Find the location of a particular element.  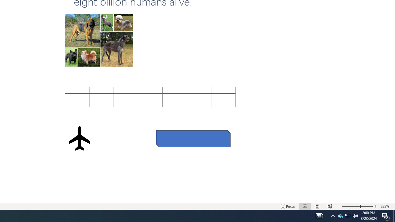

Text Size is located at coordinates (357, 206).